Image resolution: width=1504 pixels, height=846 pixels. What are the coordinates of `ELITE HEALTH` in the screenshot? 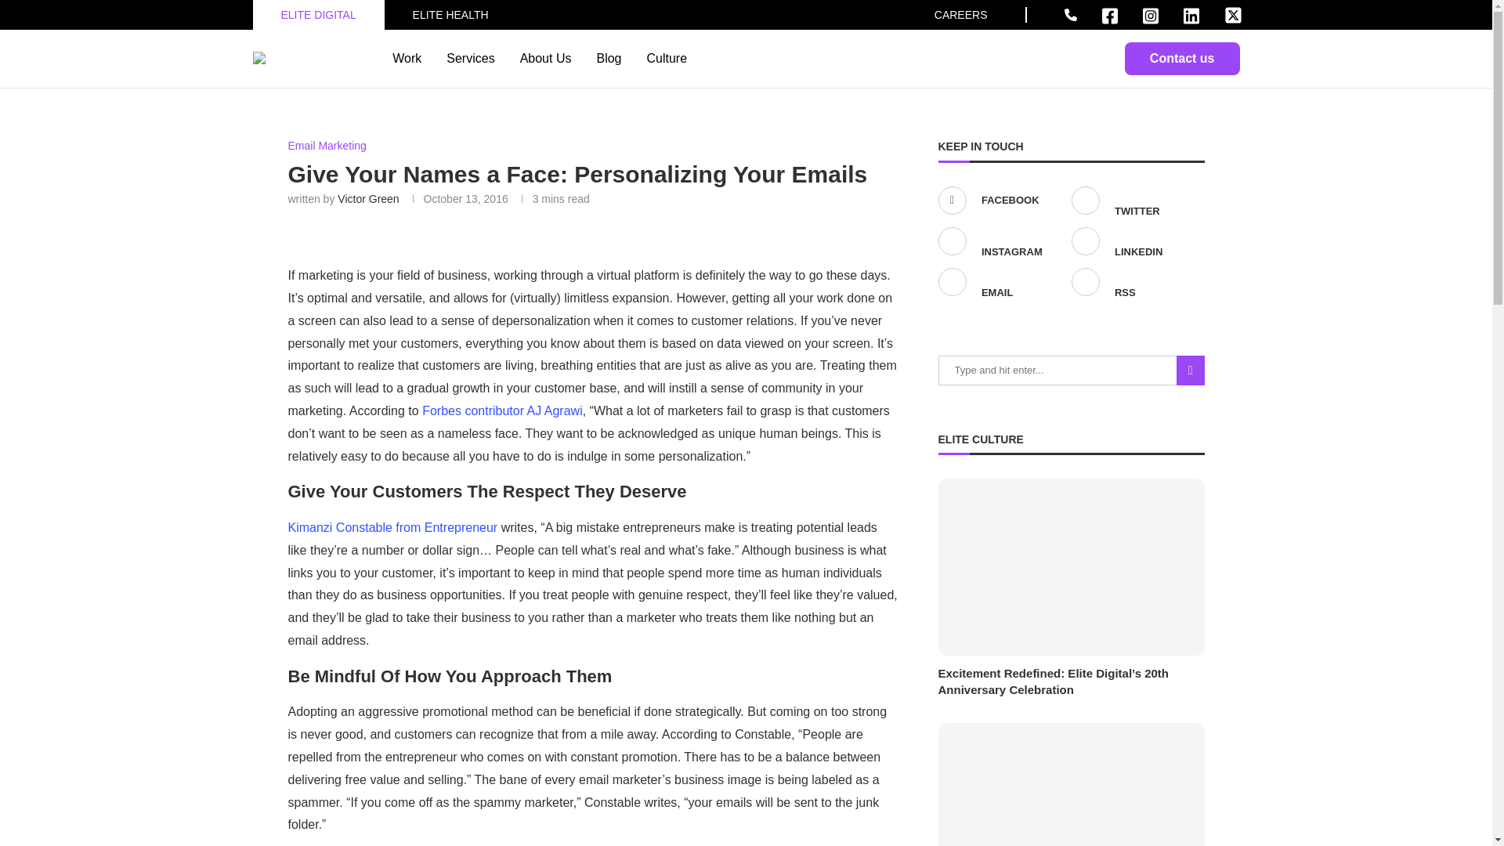 It's located at (450, 14).